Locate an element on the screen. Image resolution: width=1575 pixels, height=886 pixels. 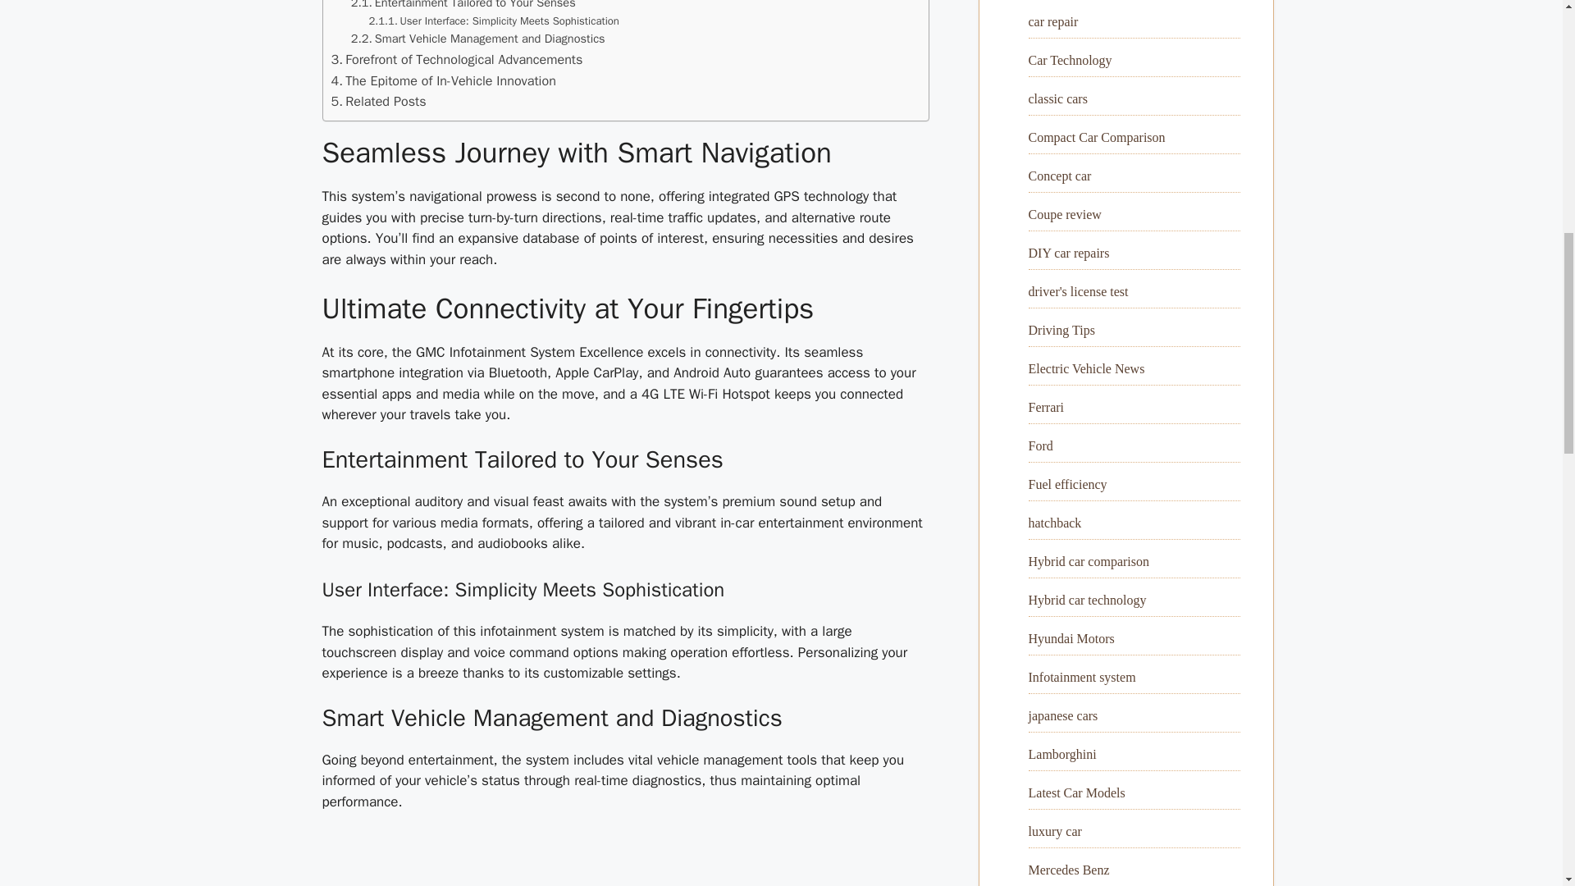
User Interface: Simplicity Meets Sophistication is located at coordinates (494, 21).